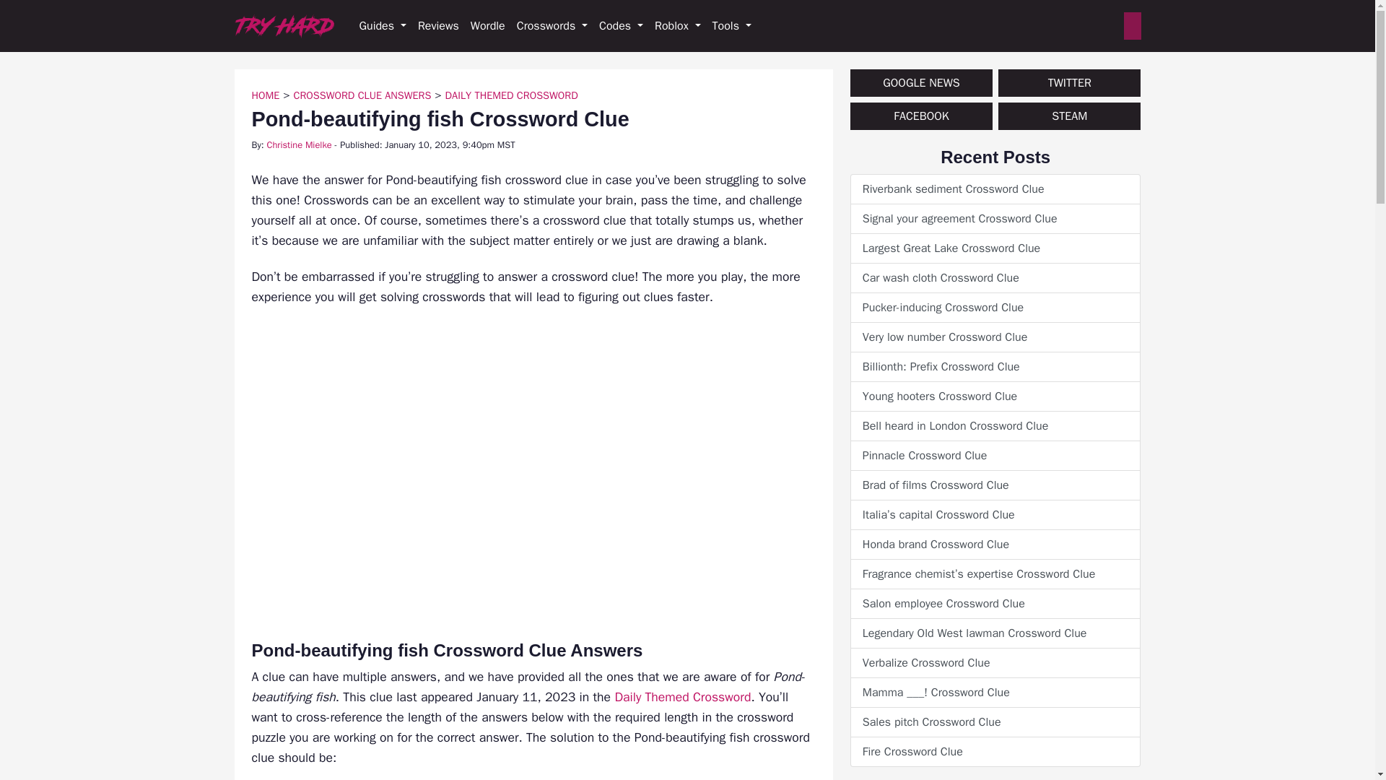 This screenshot has height=780, width=1386. I want to click on Guides, so click(383, 26).